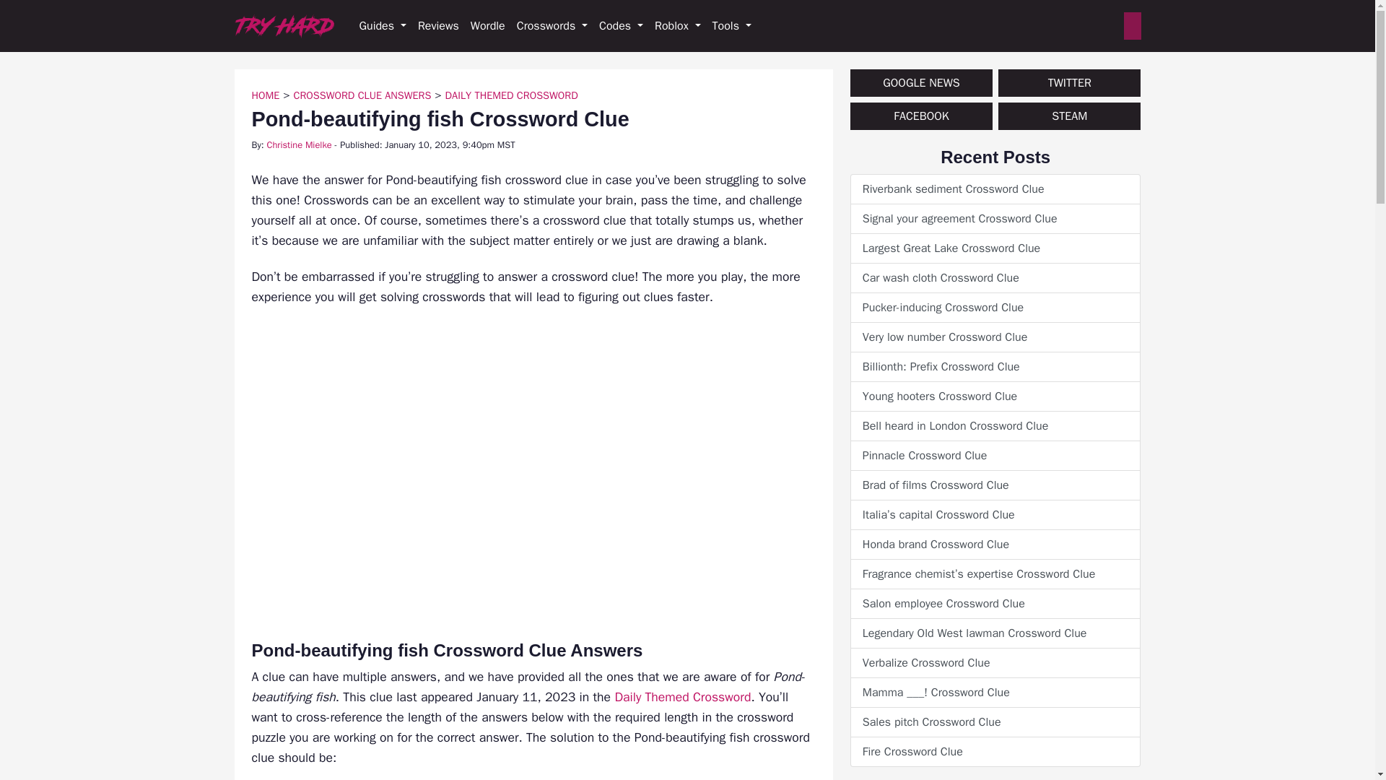 This screenshot has height=780, width=1386. I want to click on Guides, so click(383, 26).